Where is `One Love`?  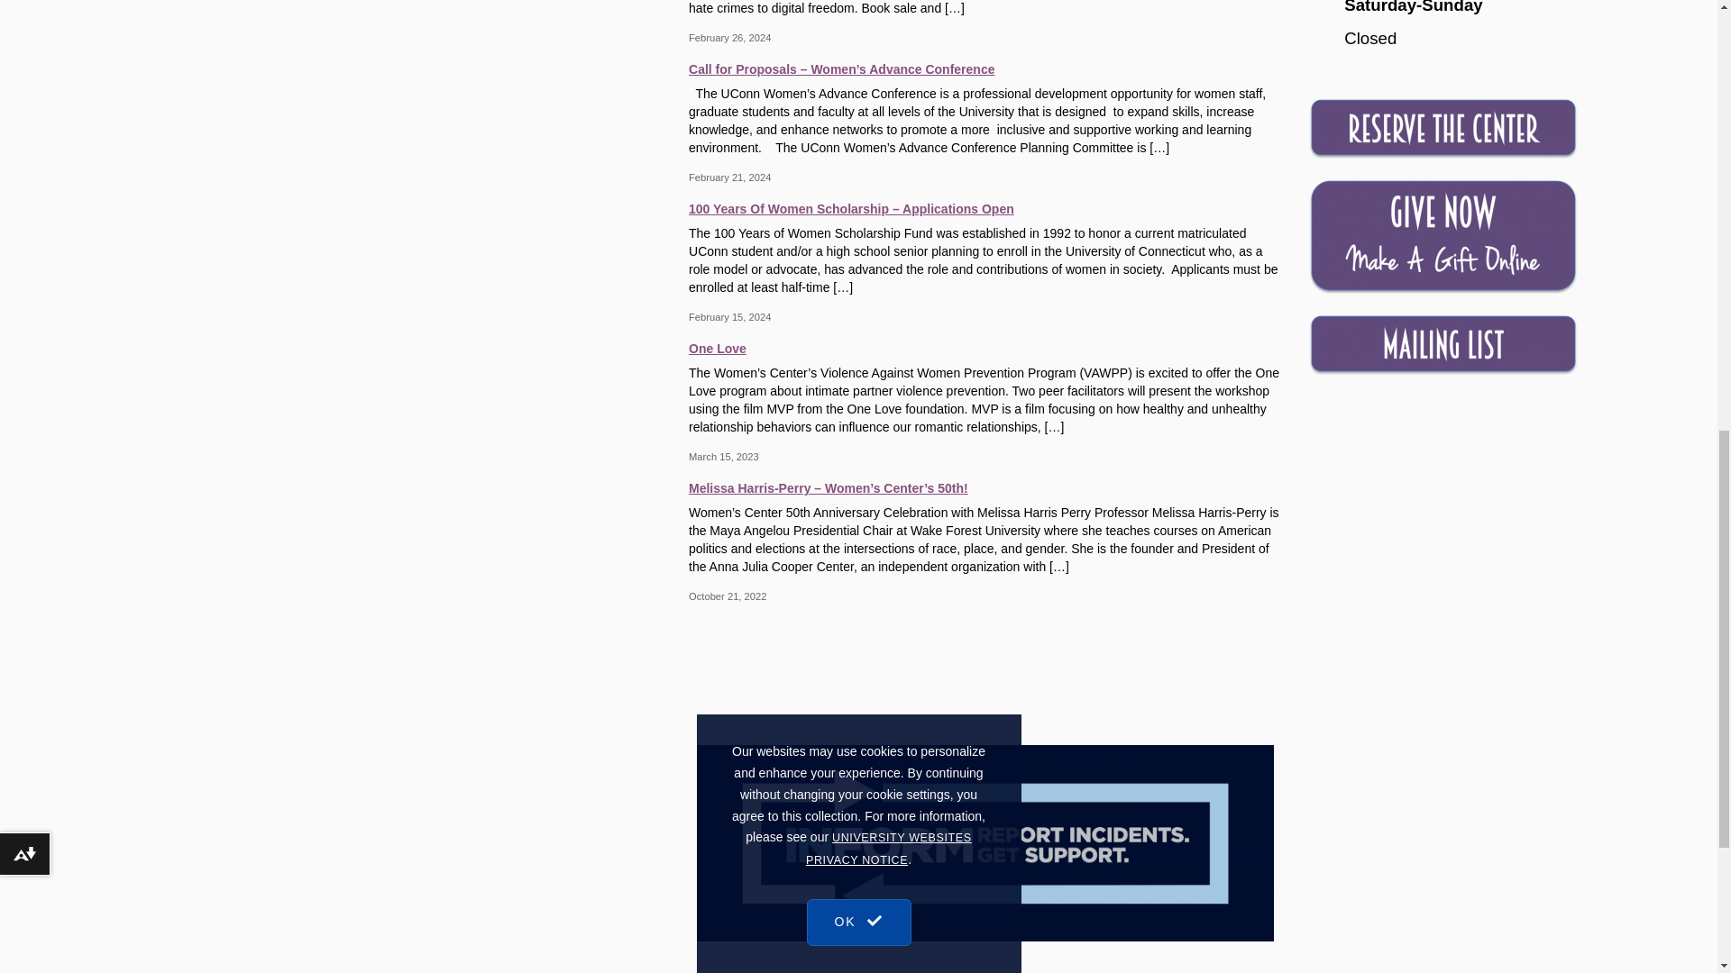 One Love is located at coordinates (985, 346).